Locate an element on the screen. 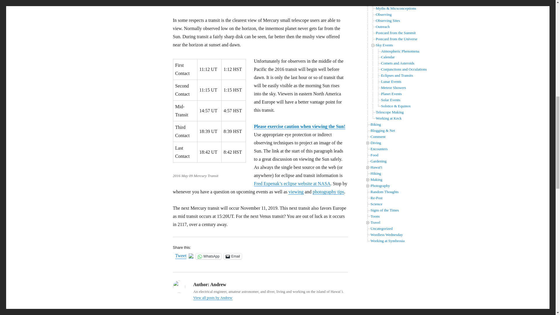 This screenshot has height=315, width=560. Email is located at coordinates (233, 256).